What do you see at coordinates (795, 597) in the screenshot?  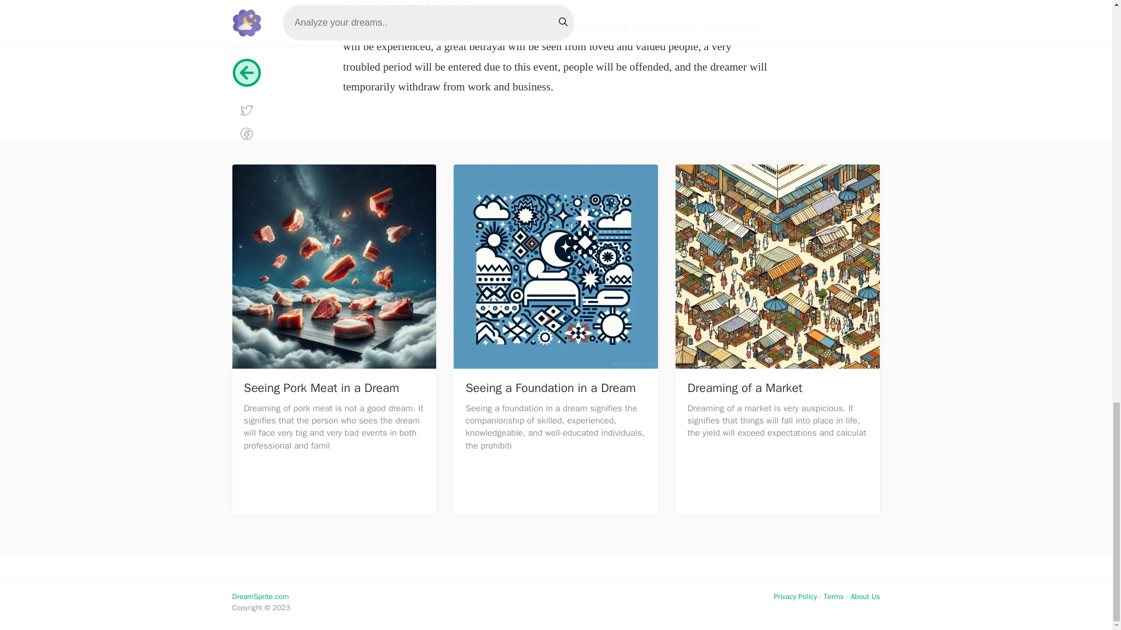 I see `Privacy Policy` at bounding box center [795, 597].